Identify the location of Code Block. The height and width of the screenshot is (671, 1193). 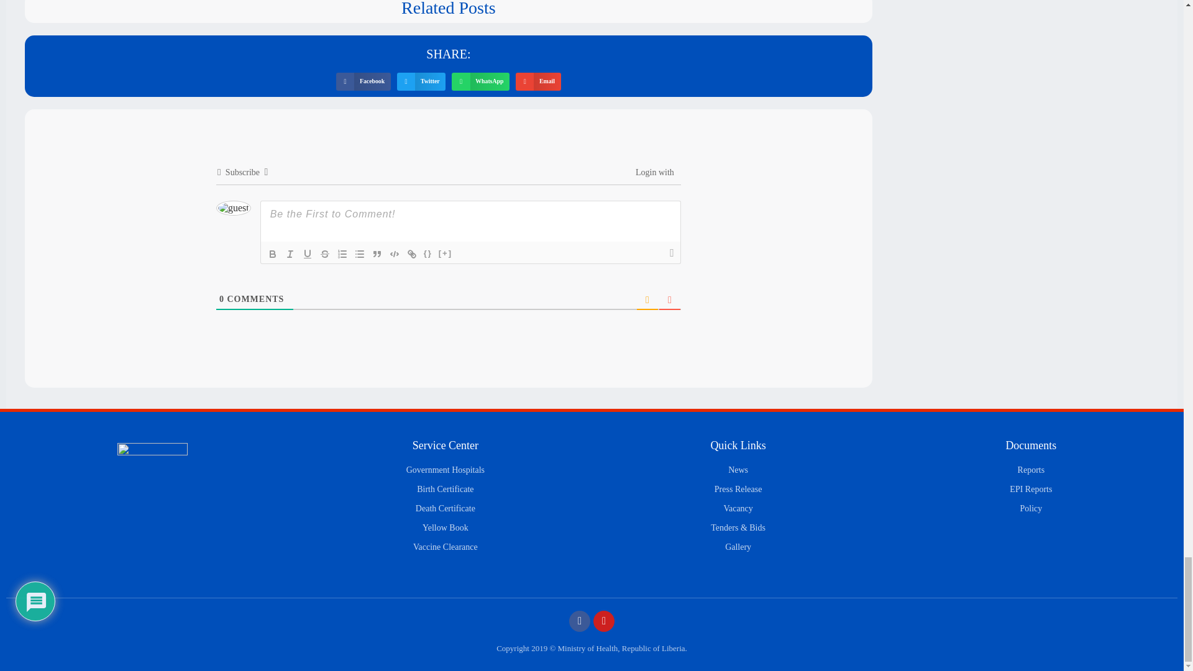
(394, 254).